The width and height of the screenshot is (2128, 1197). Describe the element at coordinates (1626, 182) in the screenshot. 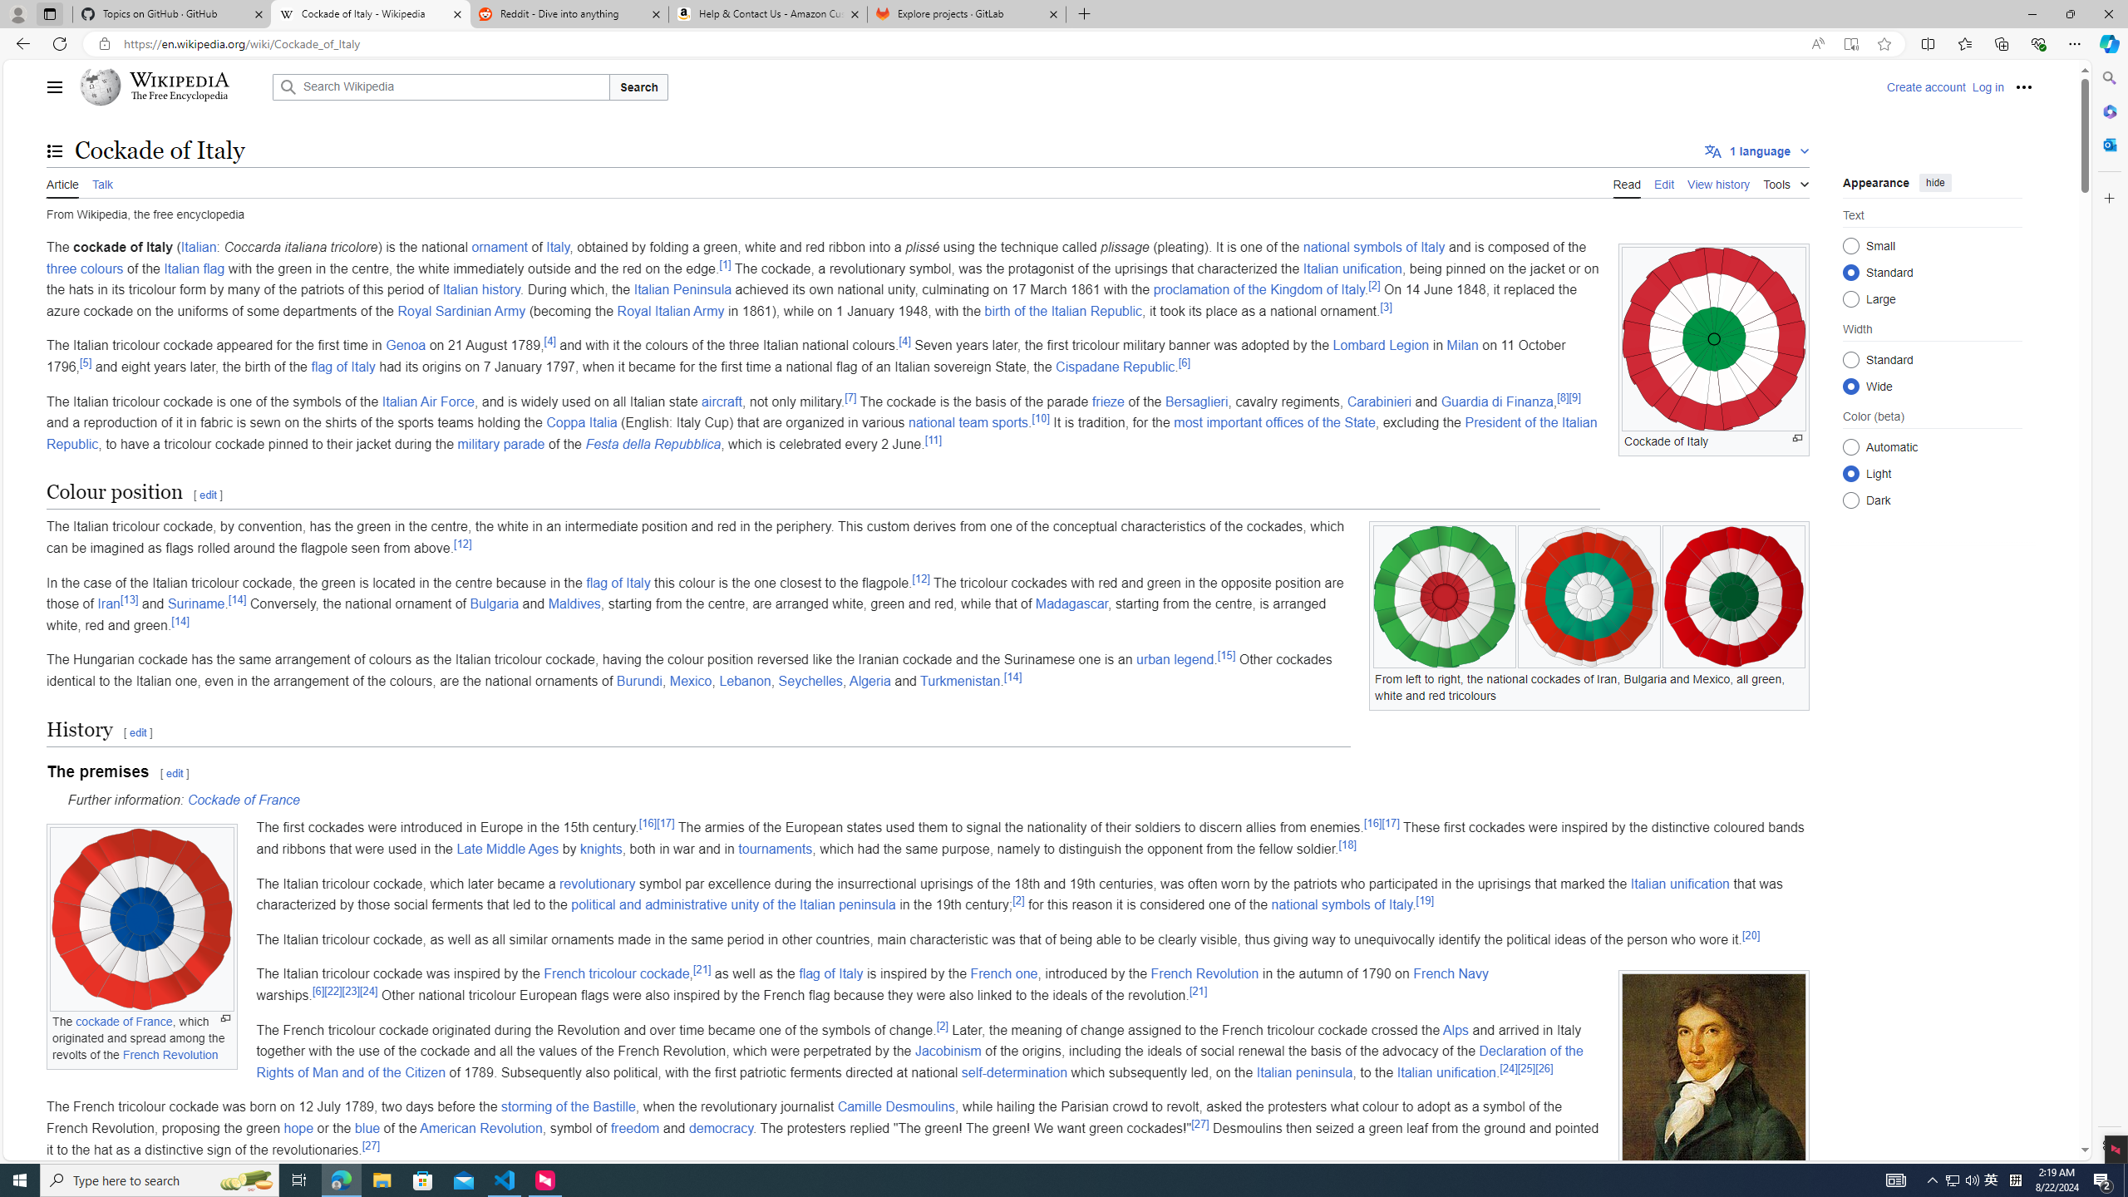

I see `Read` at that location.